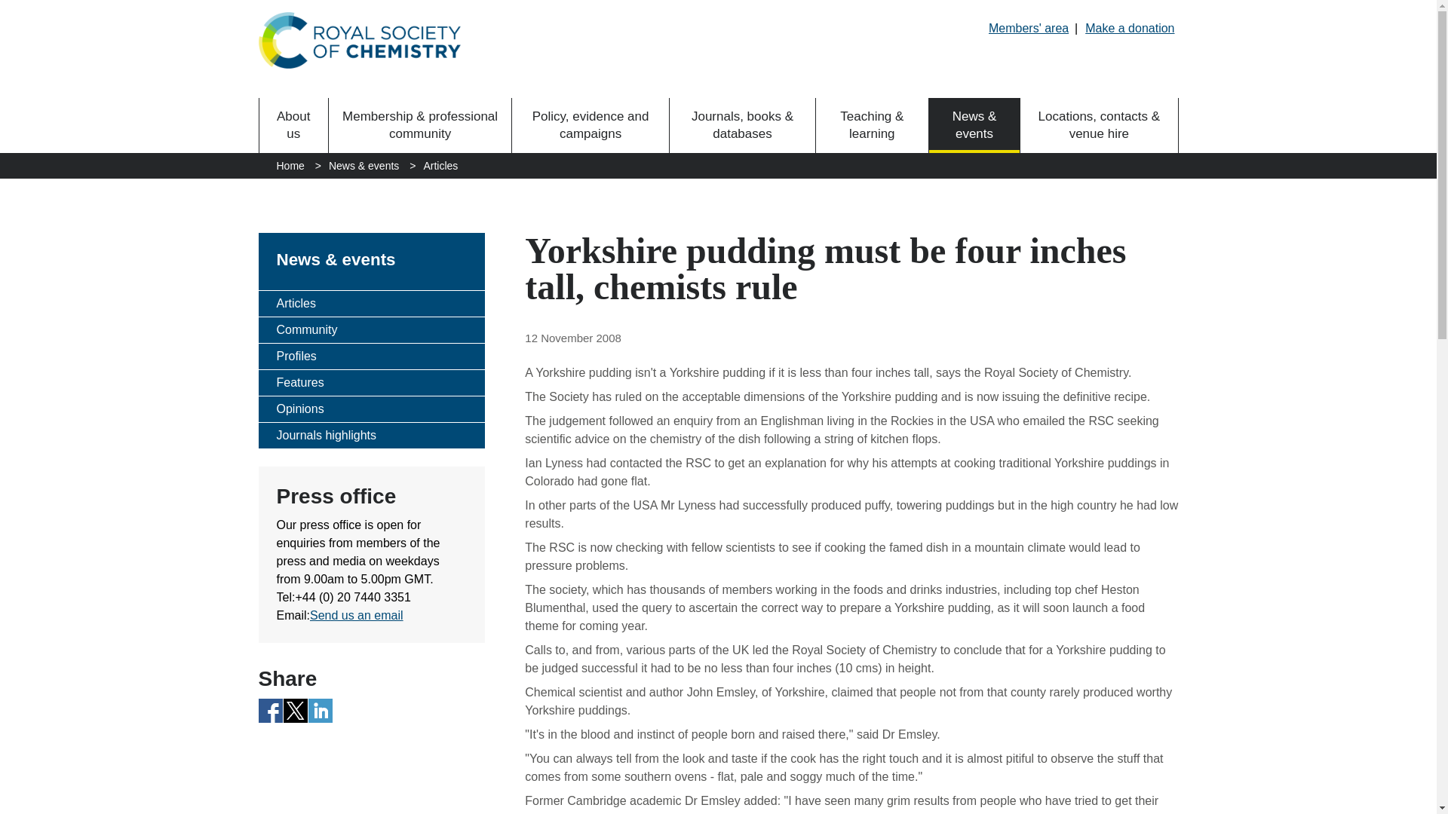 Image resolution: width=1448 pixels, height=814 pixels. What do you see at coordinates (440, 166) in the screenshot?
I see `Articles` at bounding box center [440, 166].